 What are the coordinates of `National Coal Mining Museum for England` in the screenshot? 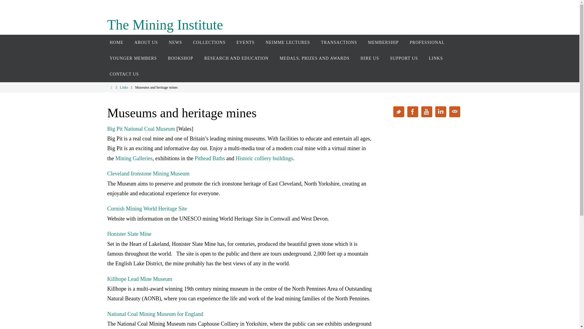 It's located at (155, 314).